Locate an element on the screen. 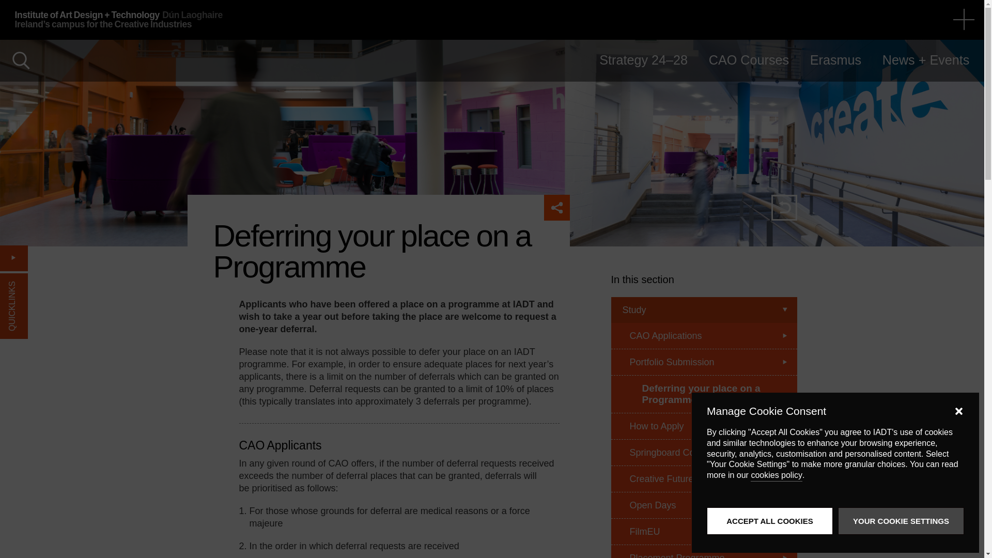 The width and height of the screenshot is (992, 558). Creative Futures Academy is located at coordinates (704, 478).